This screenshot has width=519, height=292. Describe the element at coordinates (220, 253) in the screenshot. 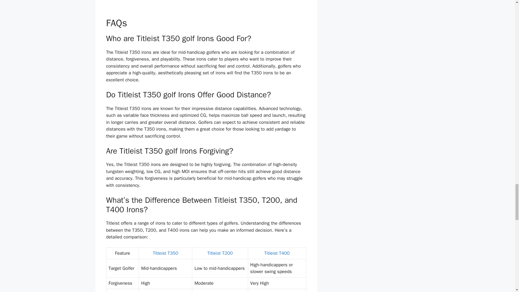

I see `Titleist T200` at that location.